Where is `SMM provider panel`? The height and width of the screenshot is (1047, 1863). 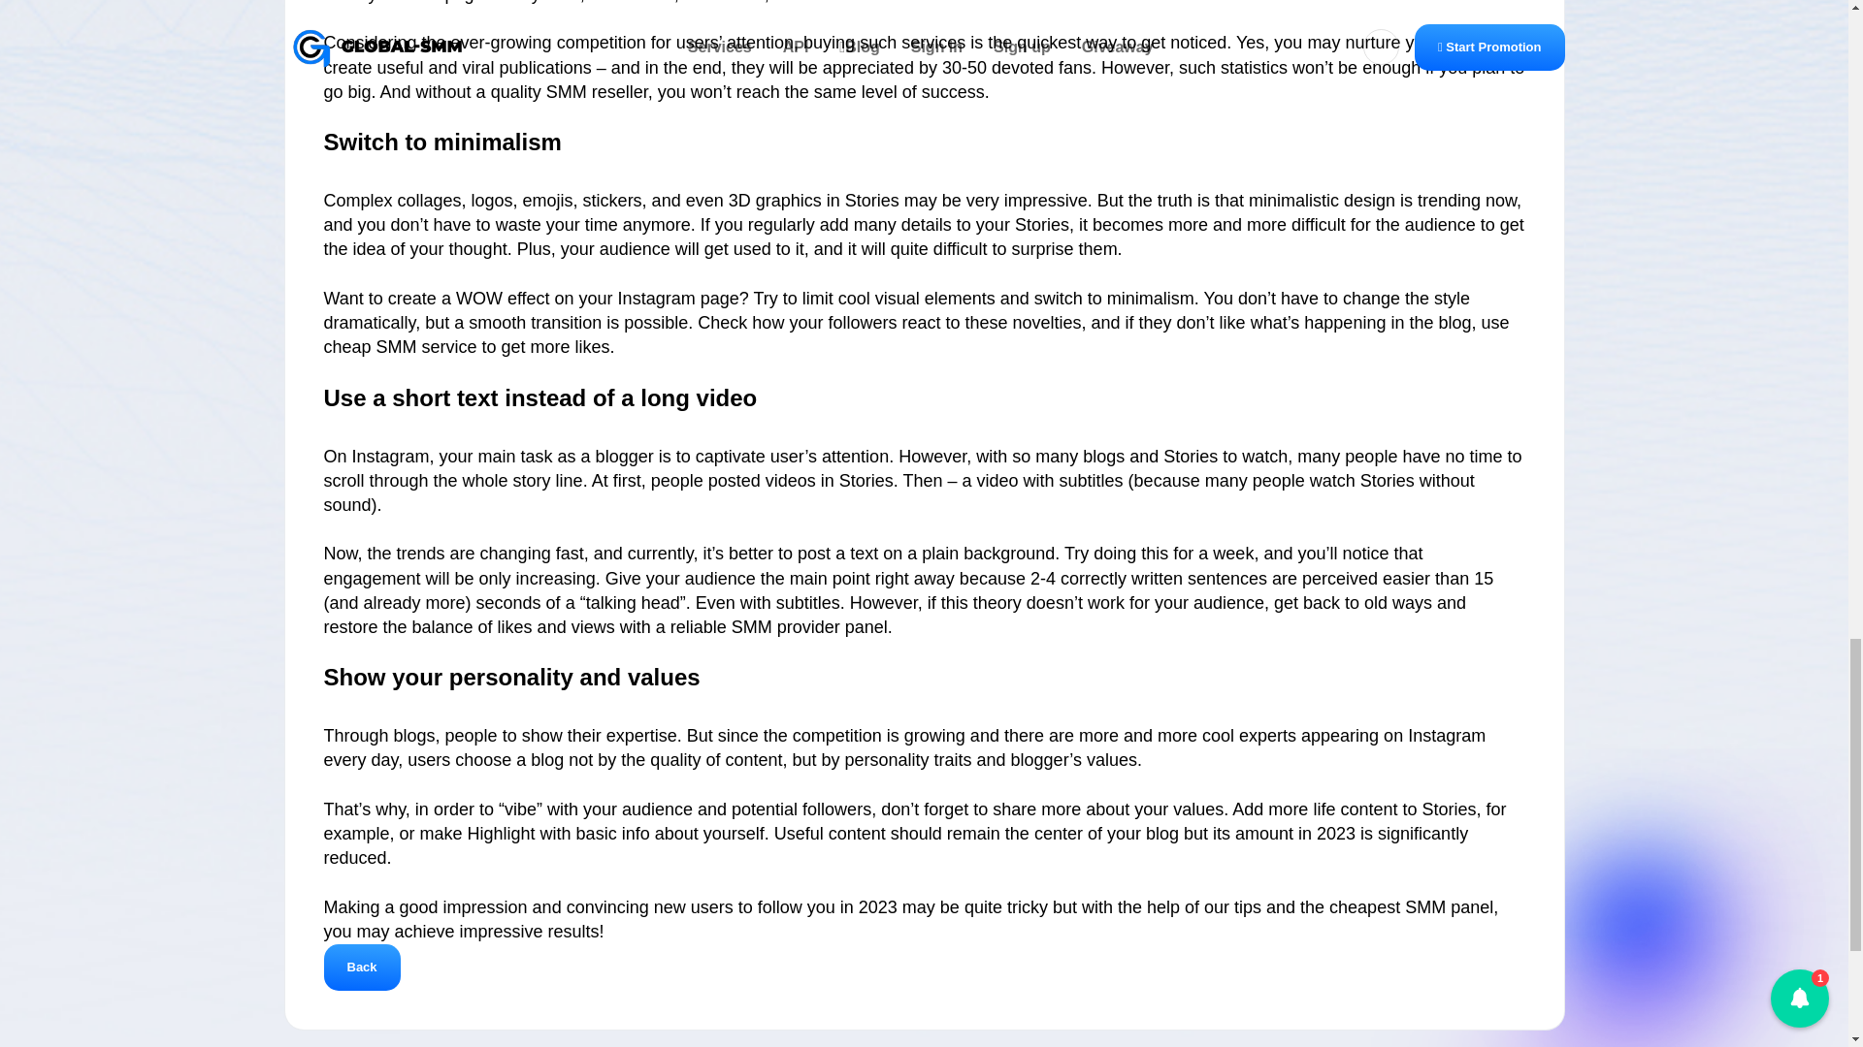
SMM provider panel is located at coordinates (809, 626).